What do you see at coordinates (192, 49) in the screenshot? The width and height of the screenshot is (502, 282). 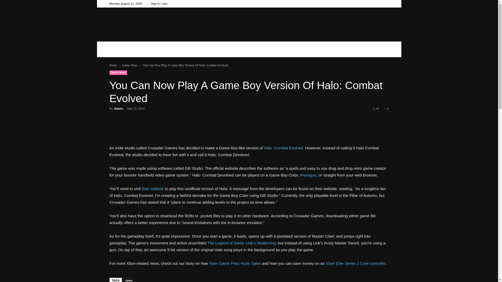 I see `GAMES` at bounding box center [192, 49].